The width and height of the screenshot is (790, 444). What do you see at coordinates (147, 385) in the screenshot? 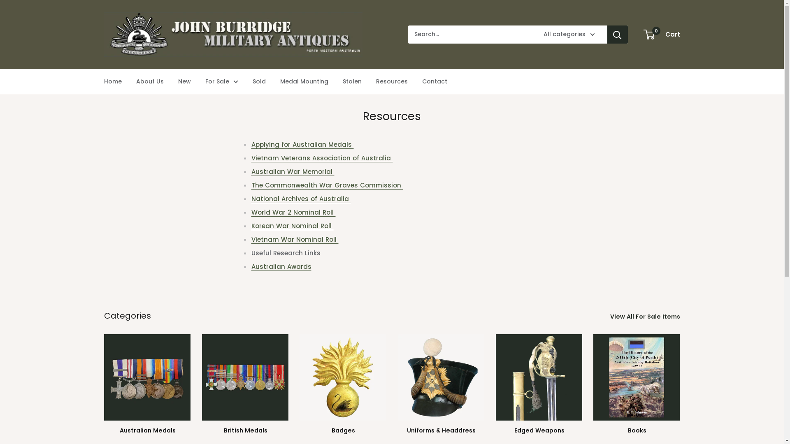
I see `Australian Medals` at bounding box center [147, 385].